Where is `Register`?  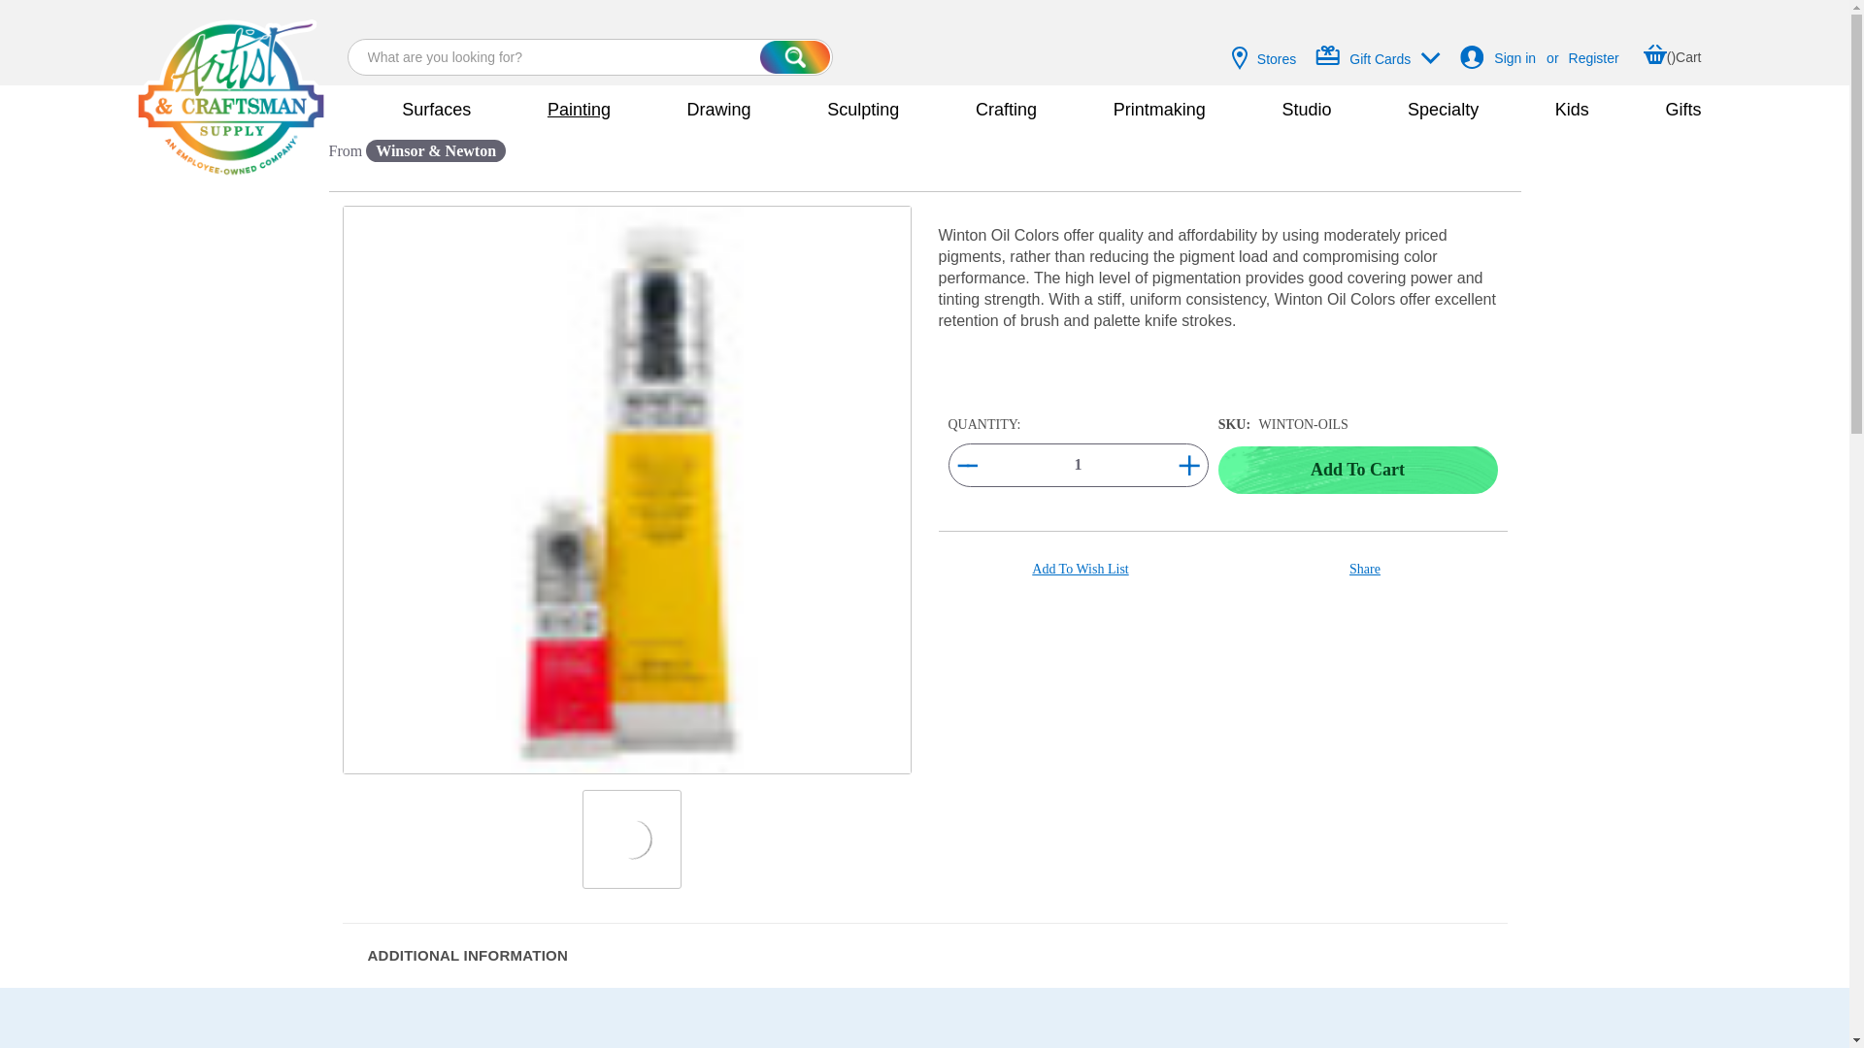
Register is located at coordinates (1594, 58).